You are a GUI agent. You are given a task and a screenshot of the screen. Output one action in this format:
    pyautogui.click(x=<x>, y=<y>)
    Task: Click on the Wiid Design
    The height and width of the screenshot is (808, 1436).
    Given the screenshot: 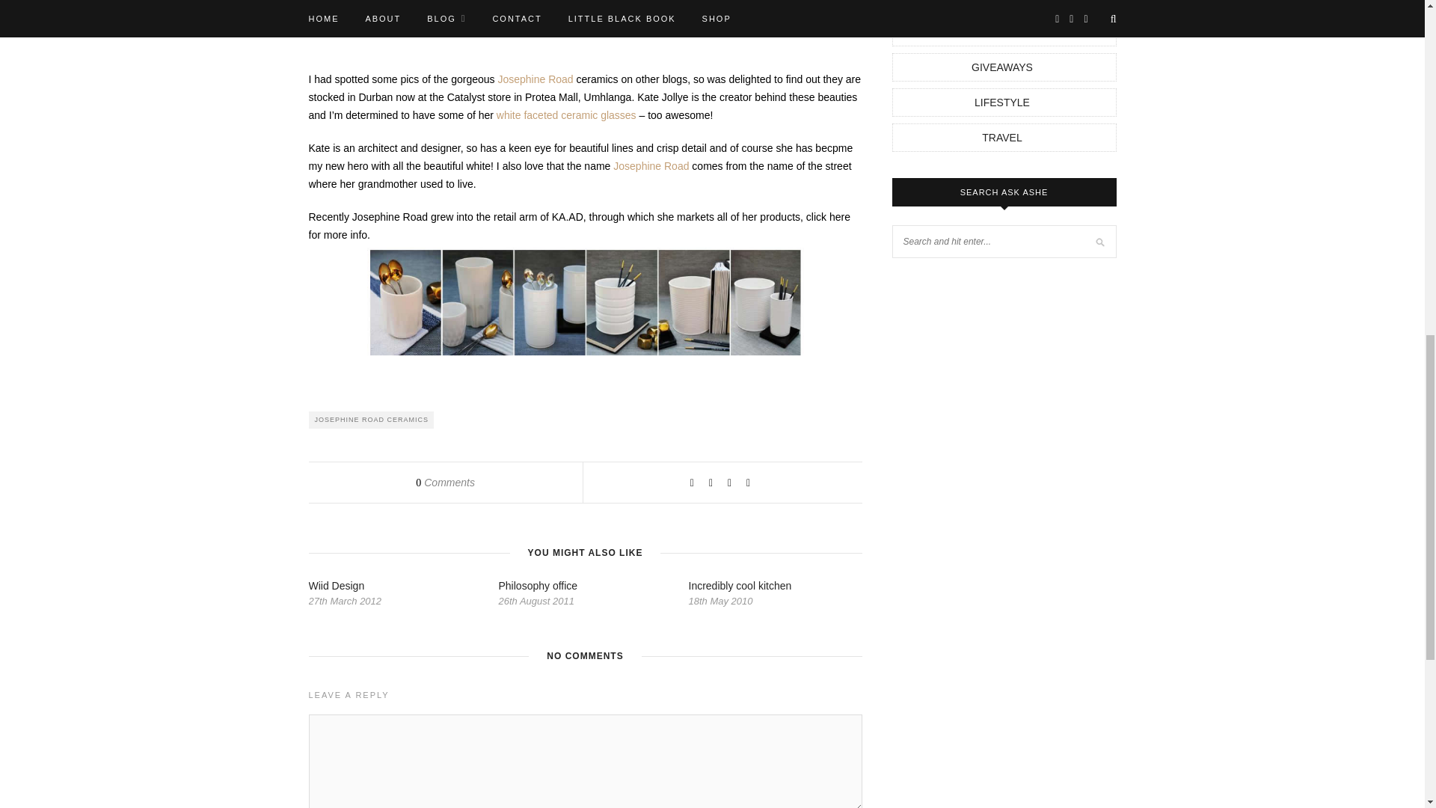 What is the action you would take?
    pyautogui.click(x=337, y=585)
    